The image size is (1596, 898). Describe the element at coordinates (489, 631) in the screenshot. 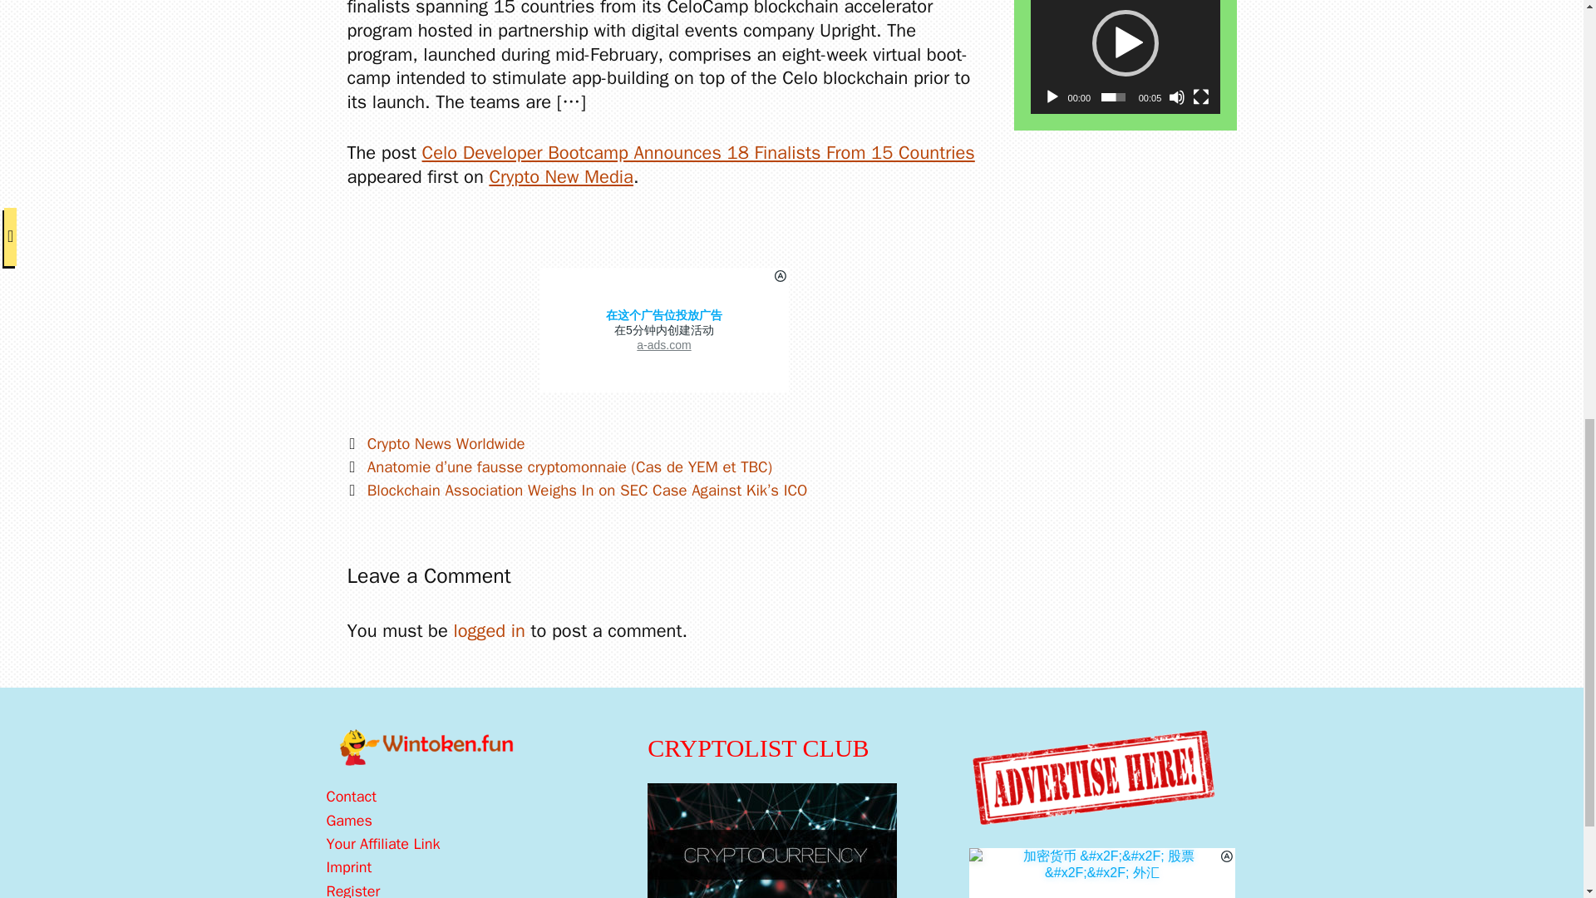

I see `logged in` at that location.